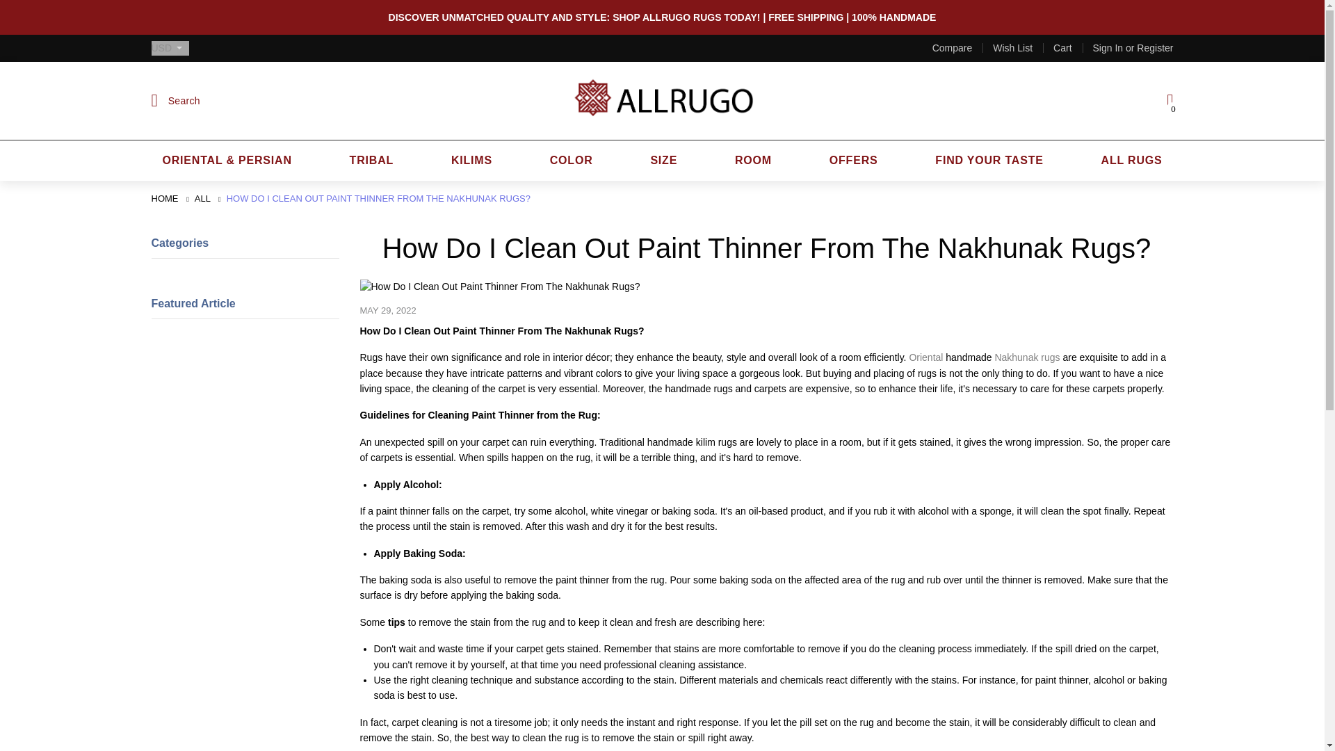 This screenshot has width=1335, height=751. What do you see at coordinates (1062, 47) in the screenshot?
I see `Cart` at bounding box center [1062, 47].